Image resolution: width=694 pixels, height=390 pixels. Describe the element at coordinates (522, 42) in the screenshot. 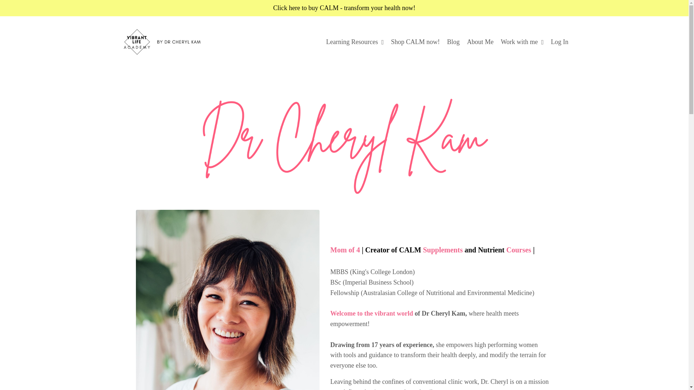

I see `Work with me` at that location.